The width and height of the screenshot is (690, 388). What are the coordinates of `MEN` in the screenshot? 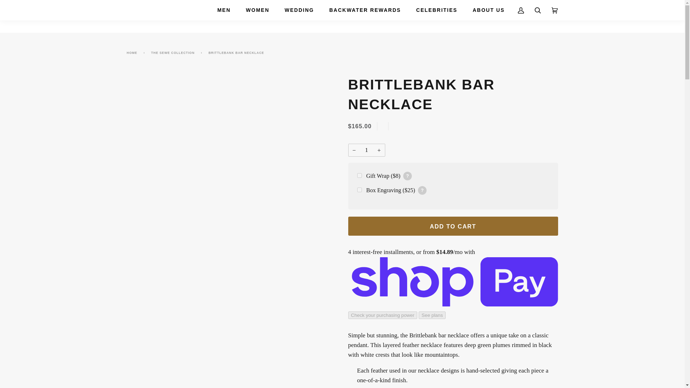 It's located at (224, 10).